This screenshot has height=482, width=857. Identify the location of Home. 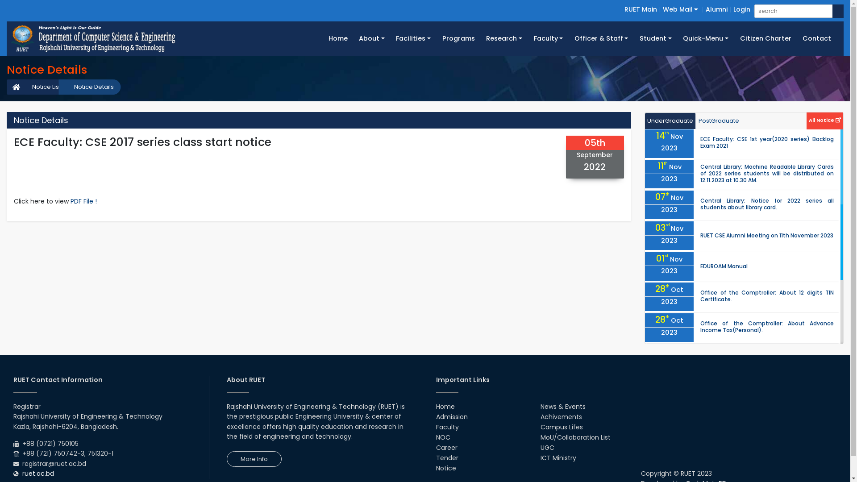
(445, 407).